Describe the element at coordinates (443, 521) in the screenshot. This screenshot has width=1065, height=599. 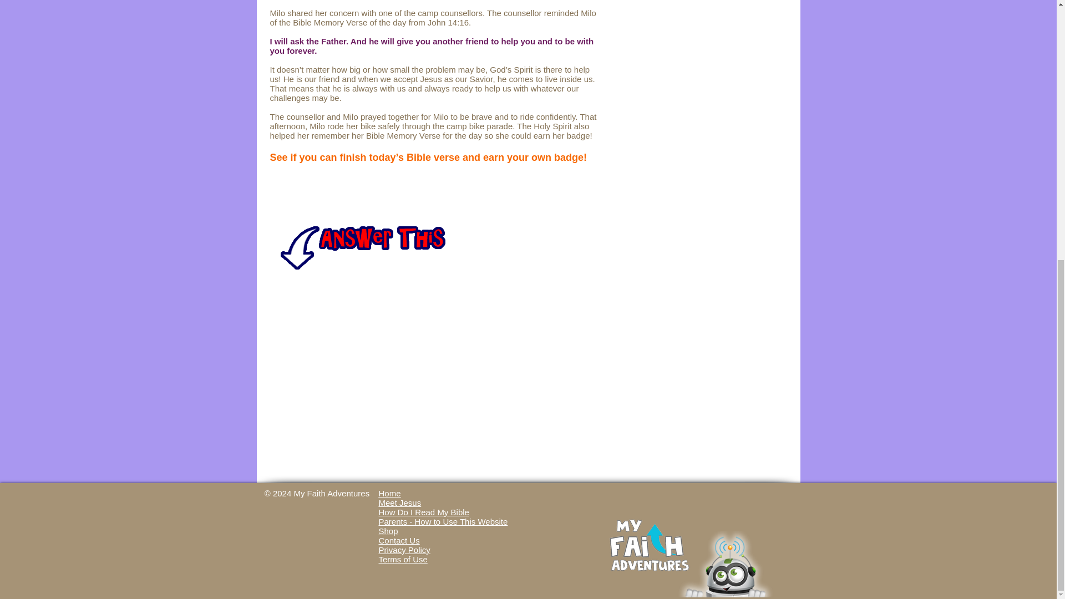
I see `Parents - How to Use This Website` at that location.